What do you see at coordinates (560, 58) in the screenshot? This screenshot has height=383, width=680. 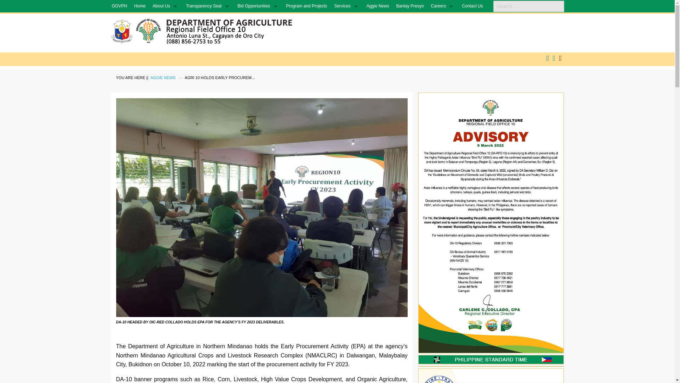 I see `Login` at bounding box center [560, 58].